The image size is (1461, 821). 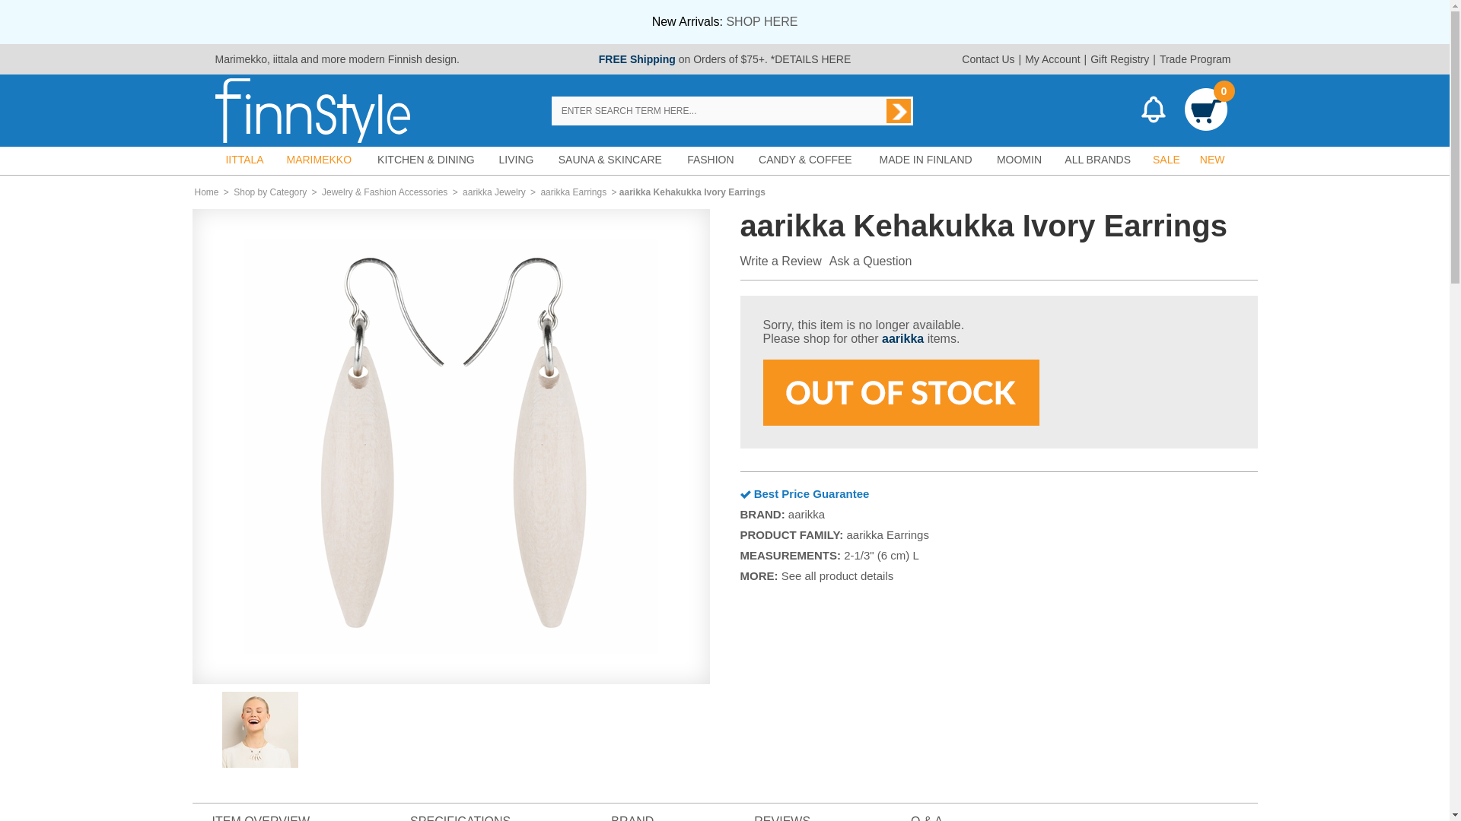 I want to click on 0, so click(x=1205, y=111).